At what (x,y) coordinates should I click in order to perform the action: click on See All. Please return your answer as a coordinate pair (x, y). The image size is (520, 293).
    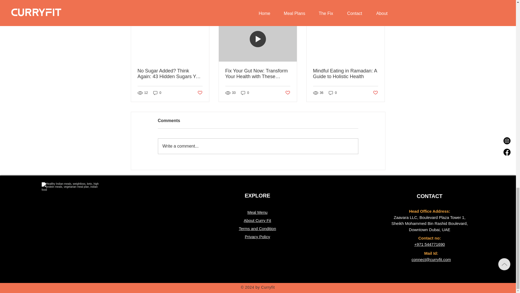
    Looking at the image, I should click on (379, 8).